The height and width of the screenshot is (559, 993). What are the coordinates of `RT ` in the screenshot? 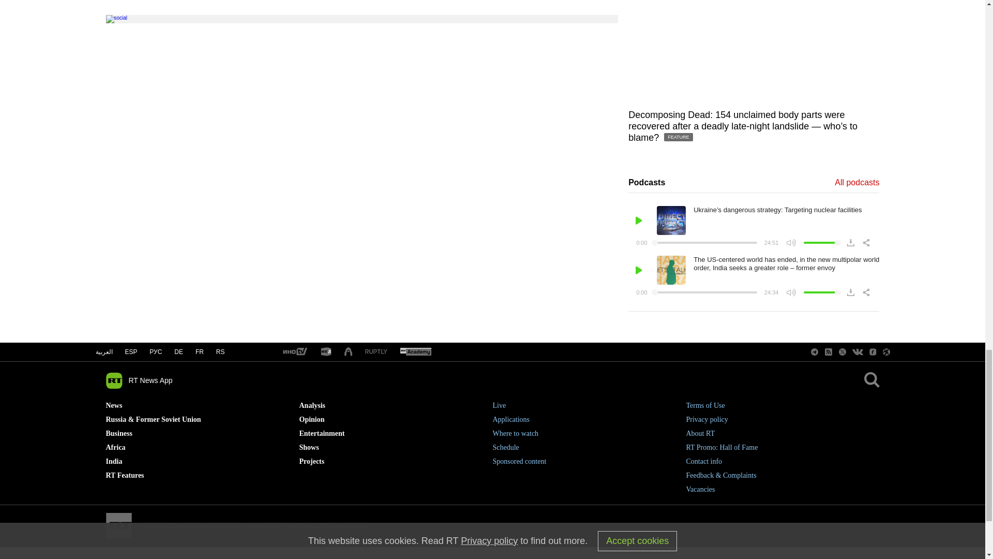 It's located at (326, 352).